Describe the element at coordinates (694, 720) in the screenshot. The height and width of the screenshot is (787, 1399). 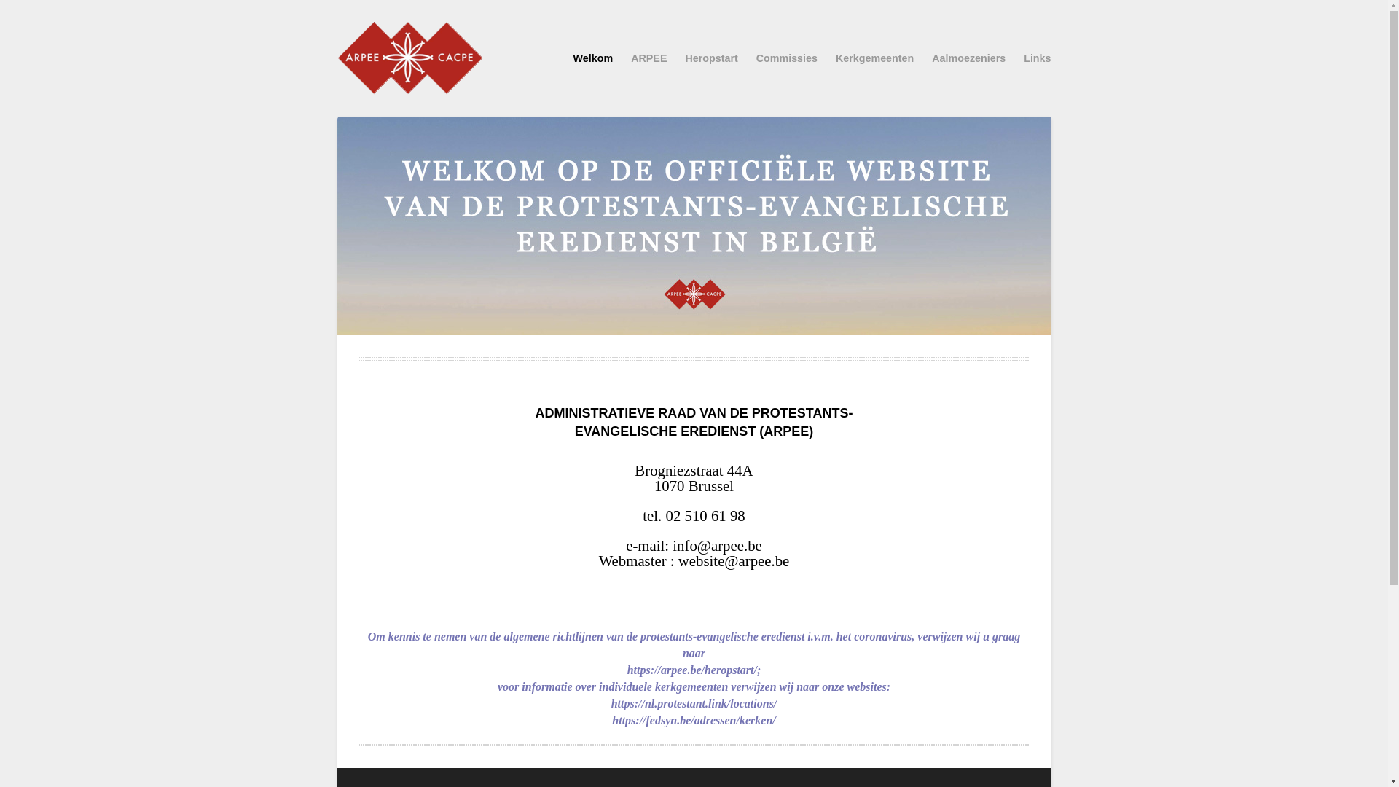
I see `https://fedsyn.be/adressen/kerken/` at that location.